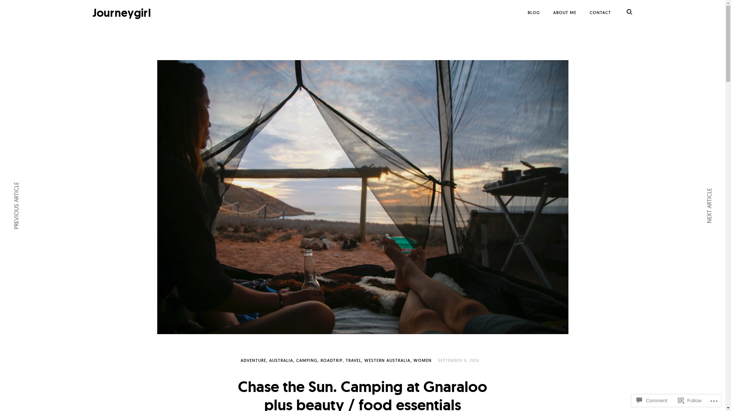 The width and height of the screenshot is (731, 411). Describe the element at coordinates (354, 360) in the screenshot. I see `TRAVEL` at that location.